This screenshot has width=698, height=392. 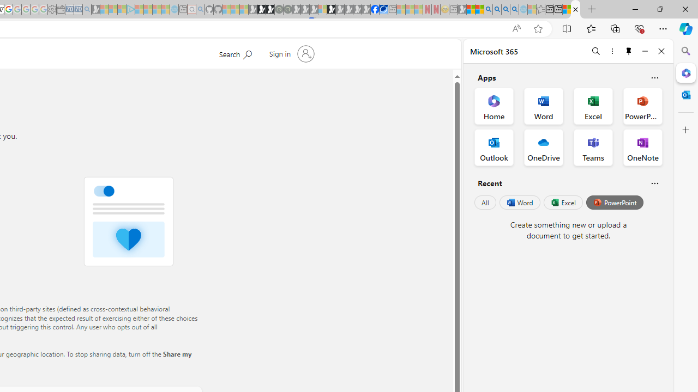 What do you see at coordinates (494, 147) in the screenshot?
I see `Outlook Office App` at bounding box center [494, 147].